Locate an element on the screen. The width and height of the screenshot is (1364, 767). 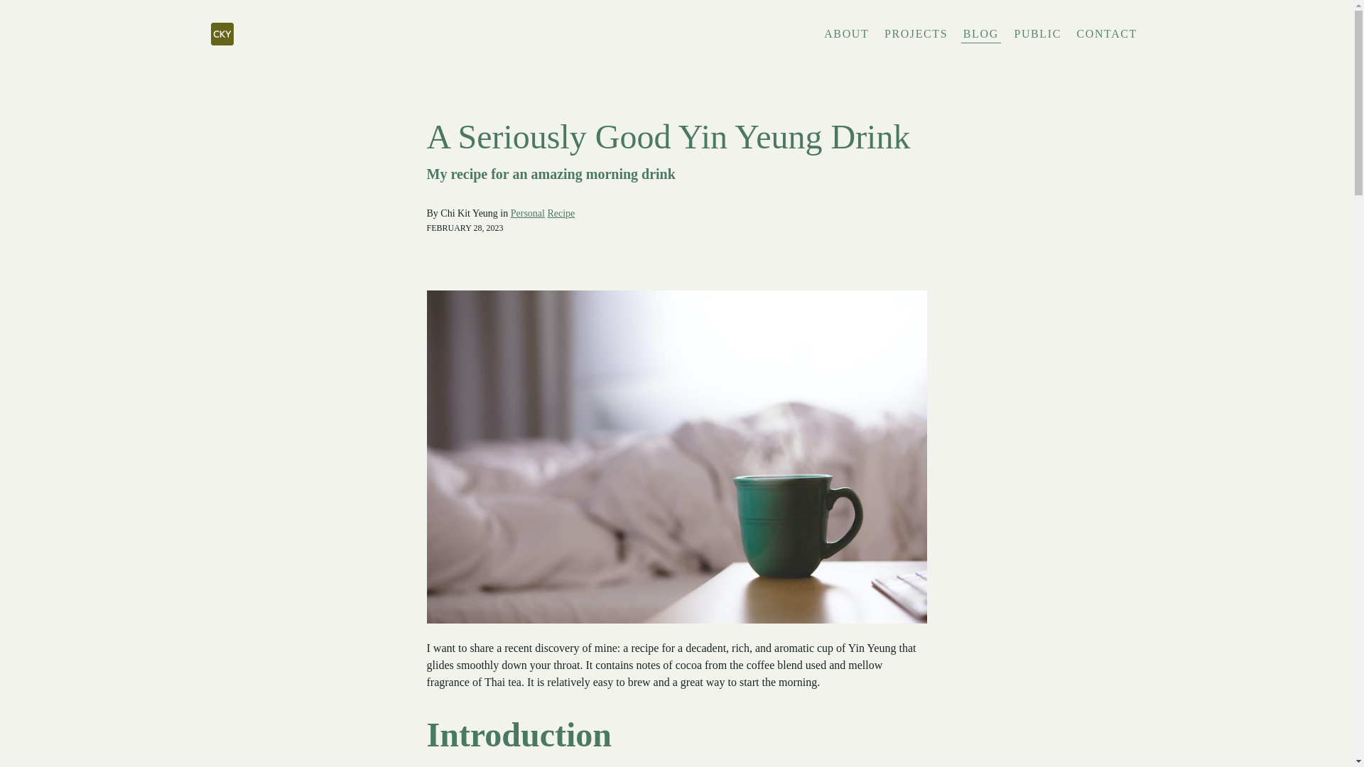
About is located at coordinates (846, 33).